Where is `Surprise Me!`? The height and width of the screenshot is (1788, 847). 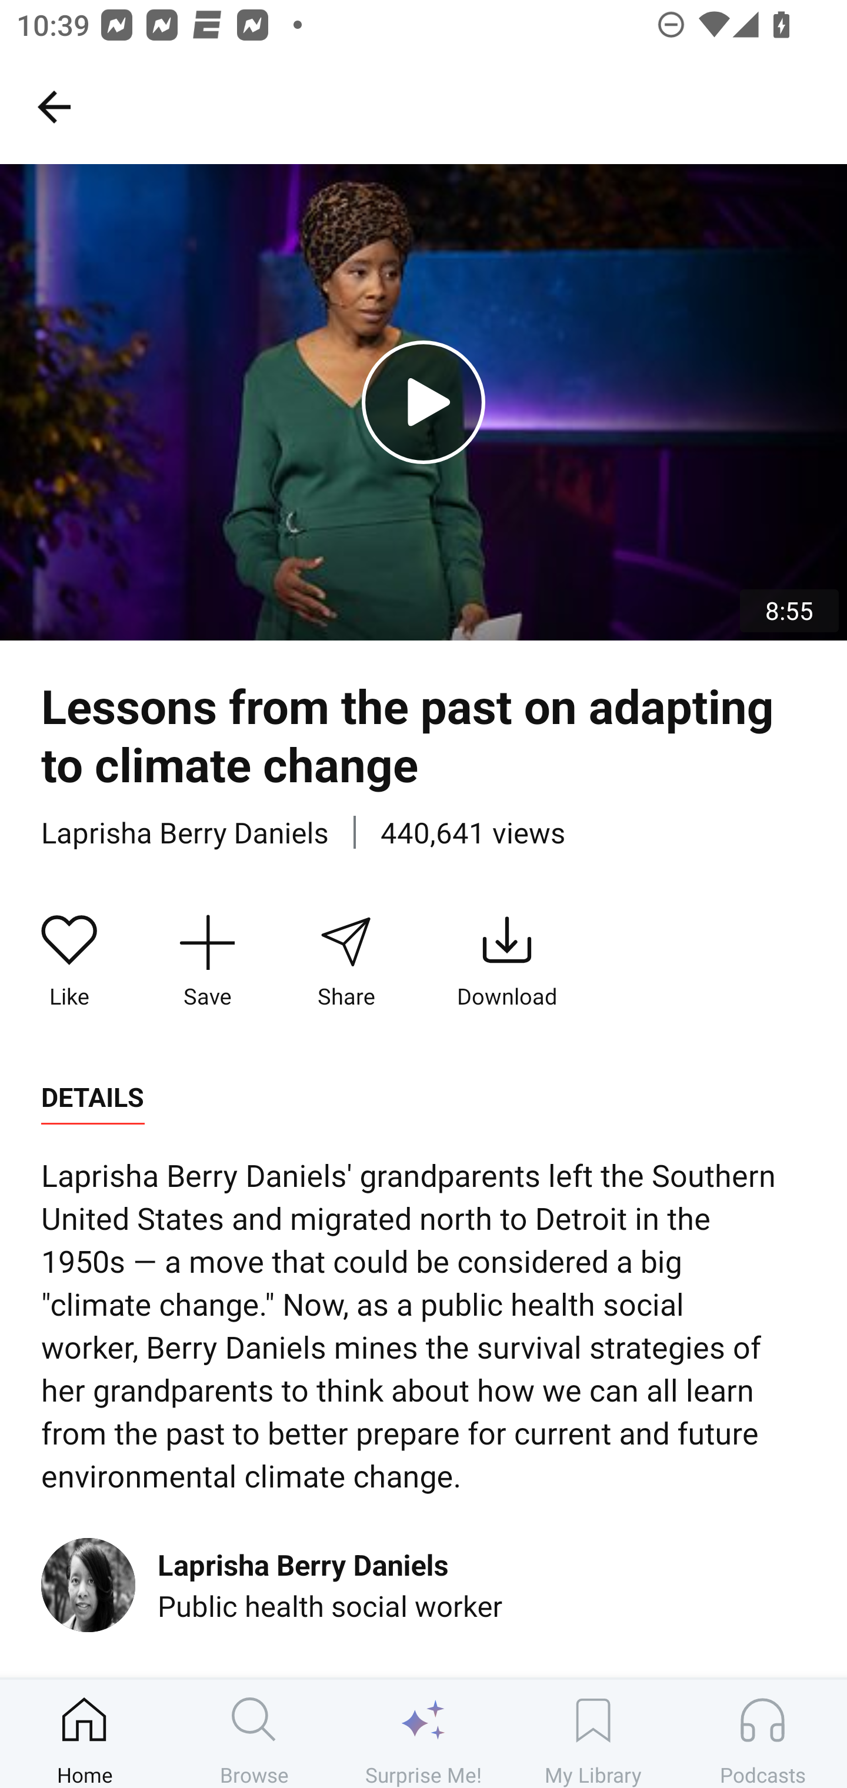
Surprise Me! is located at coordinates (423, 1733).